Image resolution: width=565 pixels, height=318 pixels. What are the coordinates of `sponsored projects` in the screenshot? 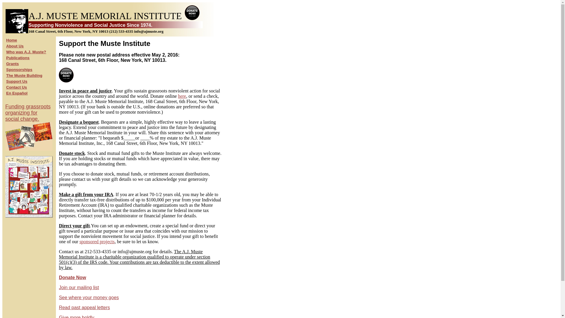 It's located at (97, 241).